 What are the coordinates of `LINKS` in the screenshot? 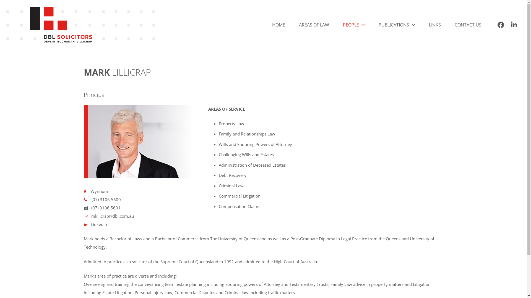 It's located at (435, 25).